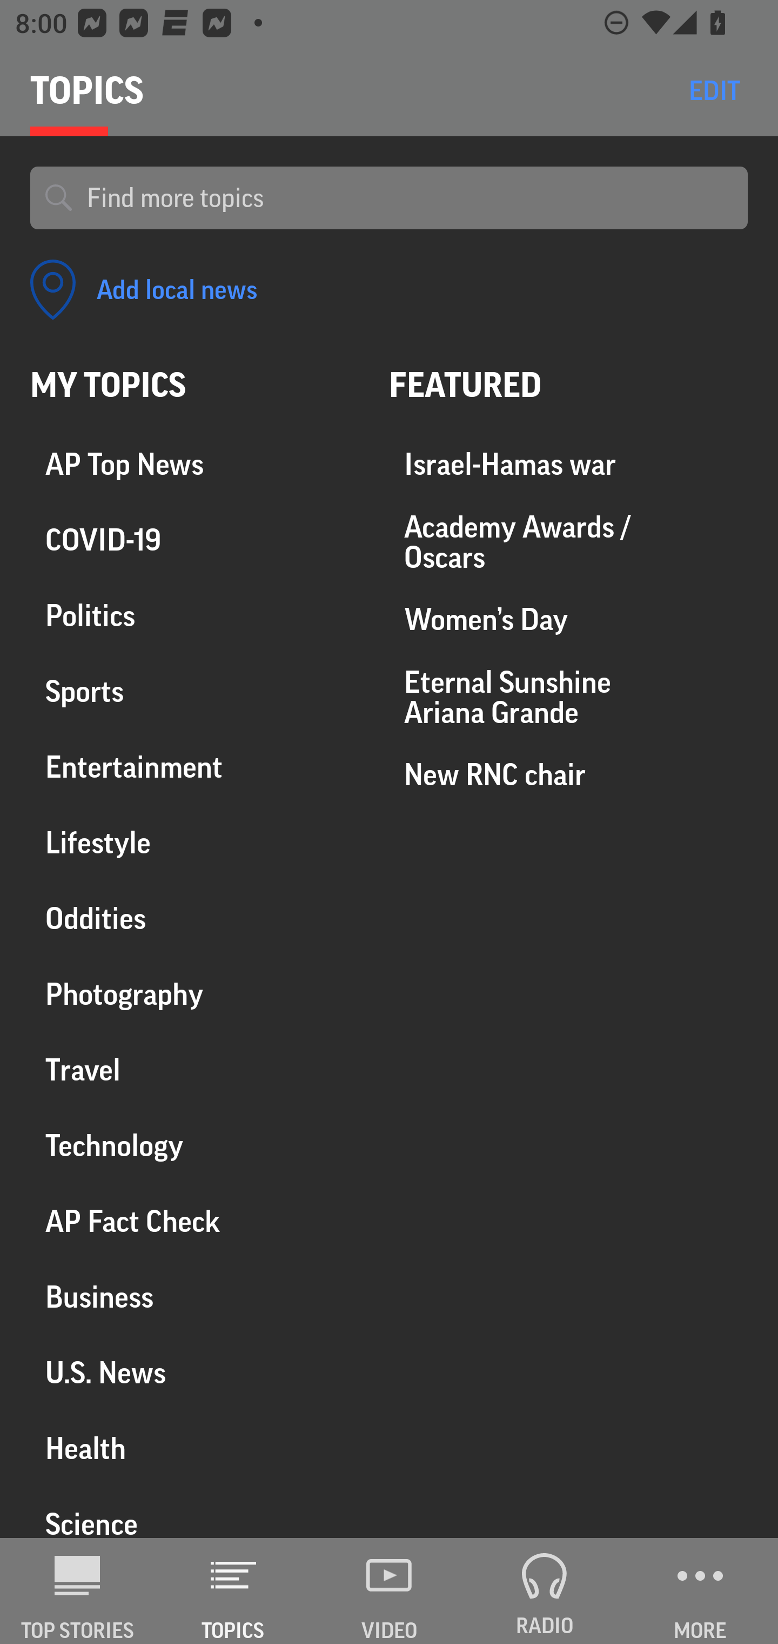 Image resolution: width=778 pixels, height=1644 pixels. What do you see at coordinates (410, 198) in the screenshot?
I see `Find more topics` at bounding box center [410, 198].